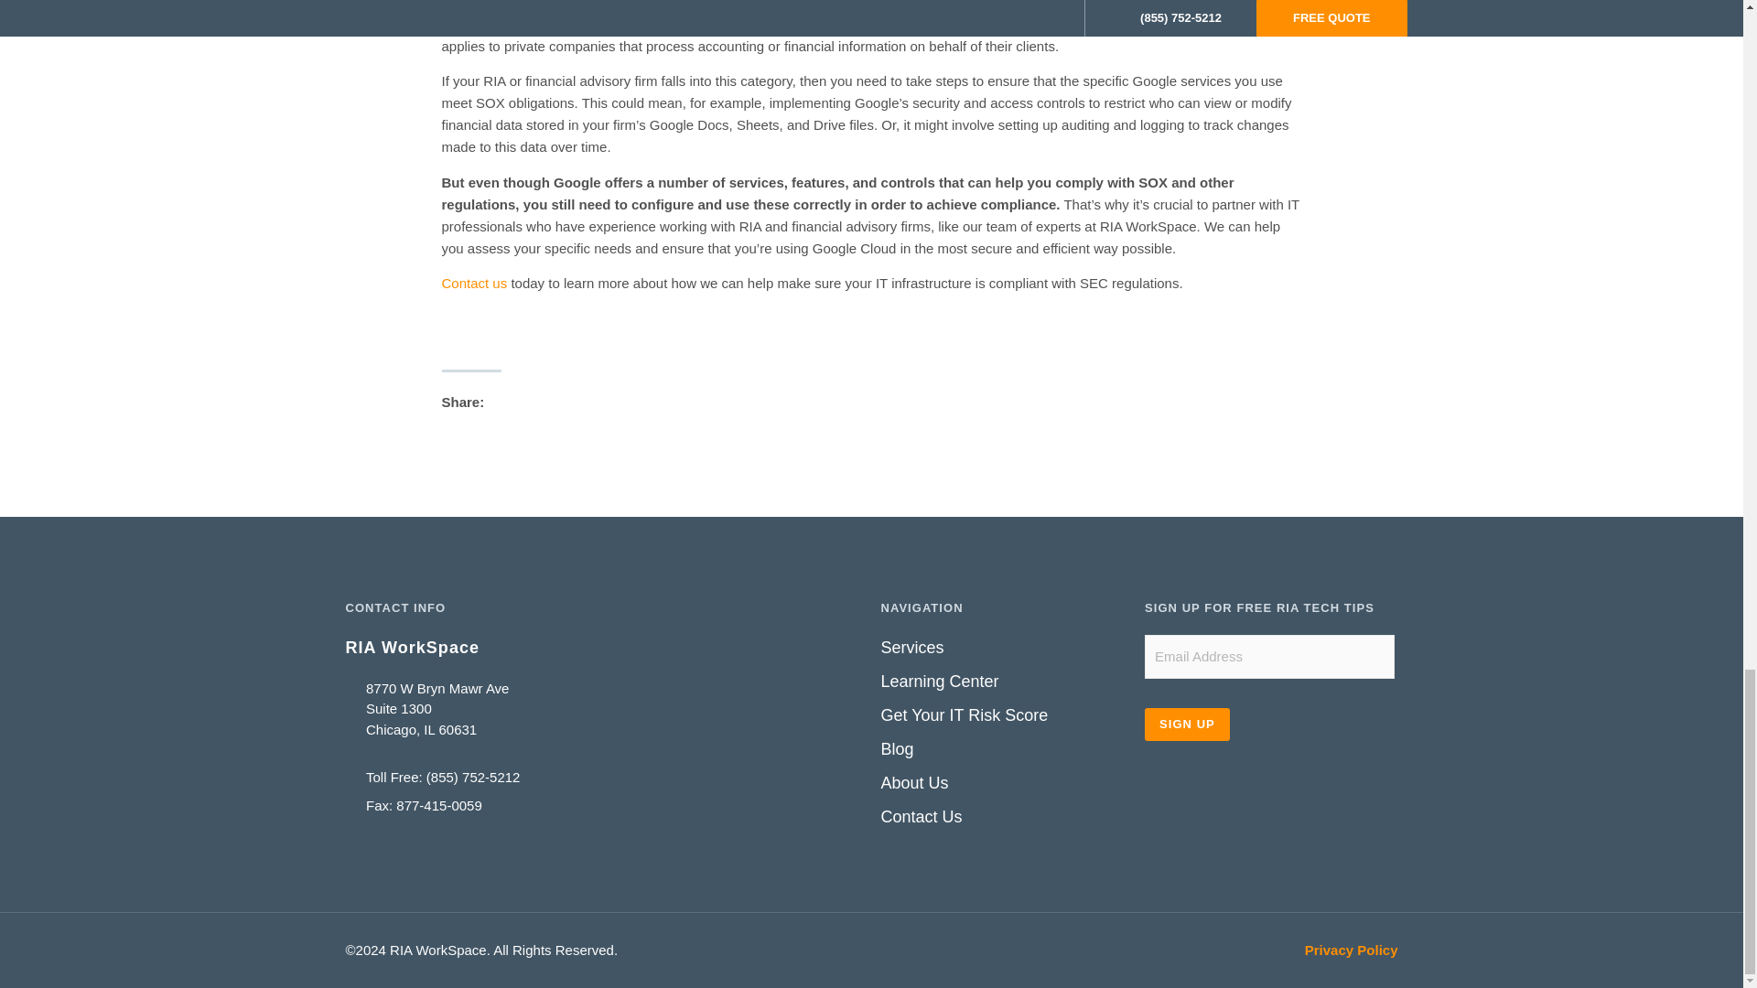  What do you see at coordinates (1003, 715) in the screenshot?
I see `Get Your IT Risk Score` at bounding box center [1003, 715].